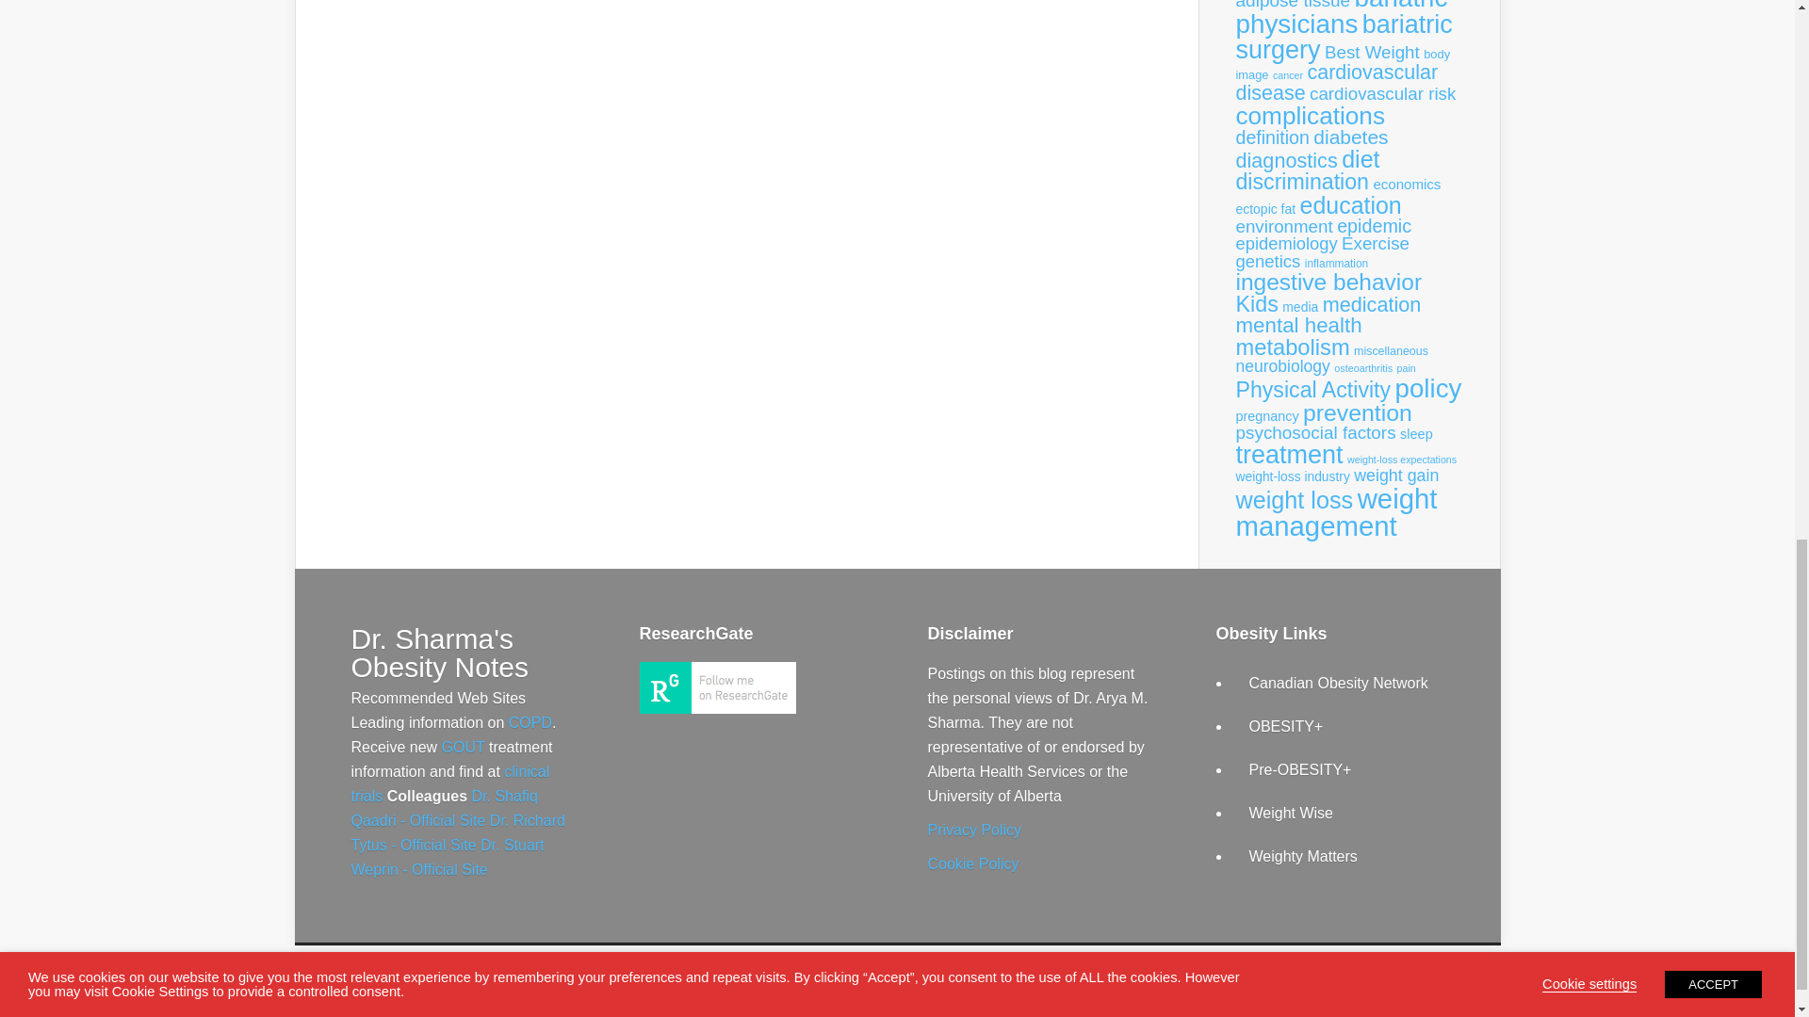  Describe the element at coordinates (1406, 184) in the screenshot. I see `economics` at that location.